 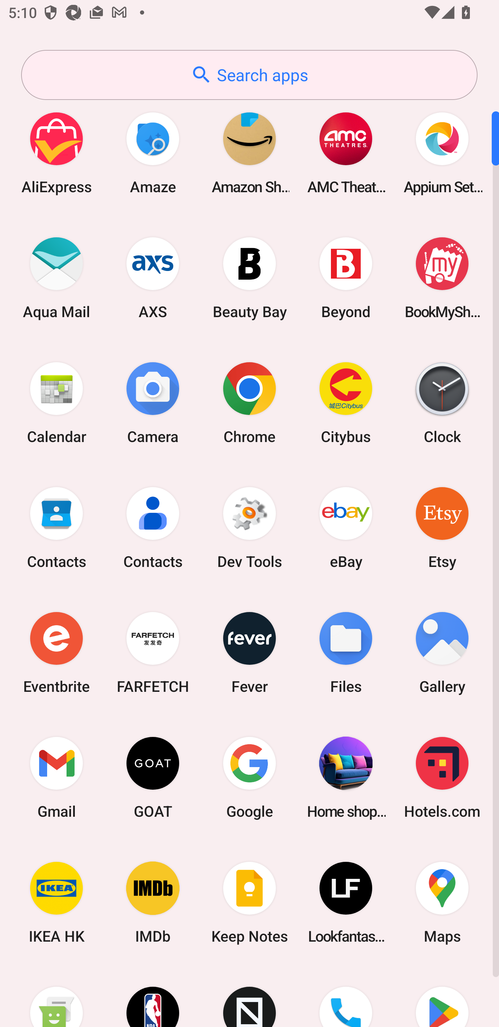 What do you see at coordinates (249, 75) in the screenshot?
I see `  Search apps` at bounding box center [249, 75].